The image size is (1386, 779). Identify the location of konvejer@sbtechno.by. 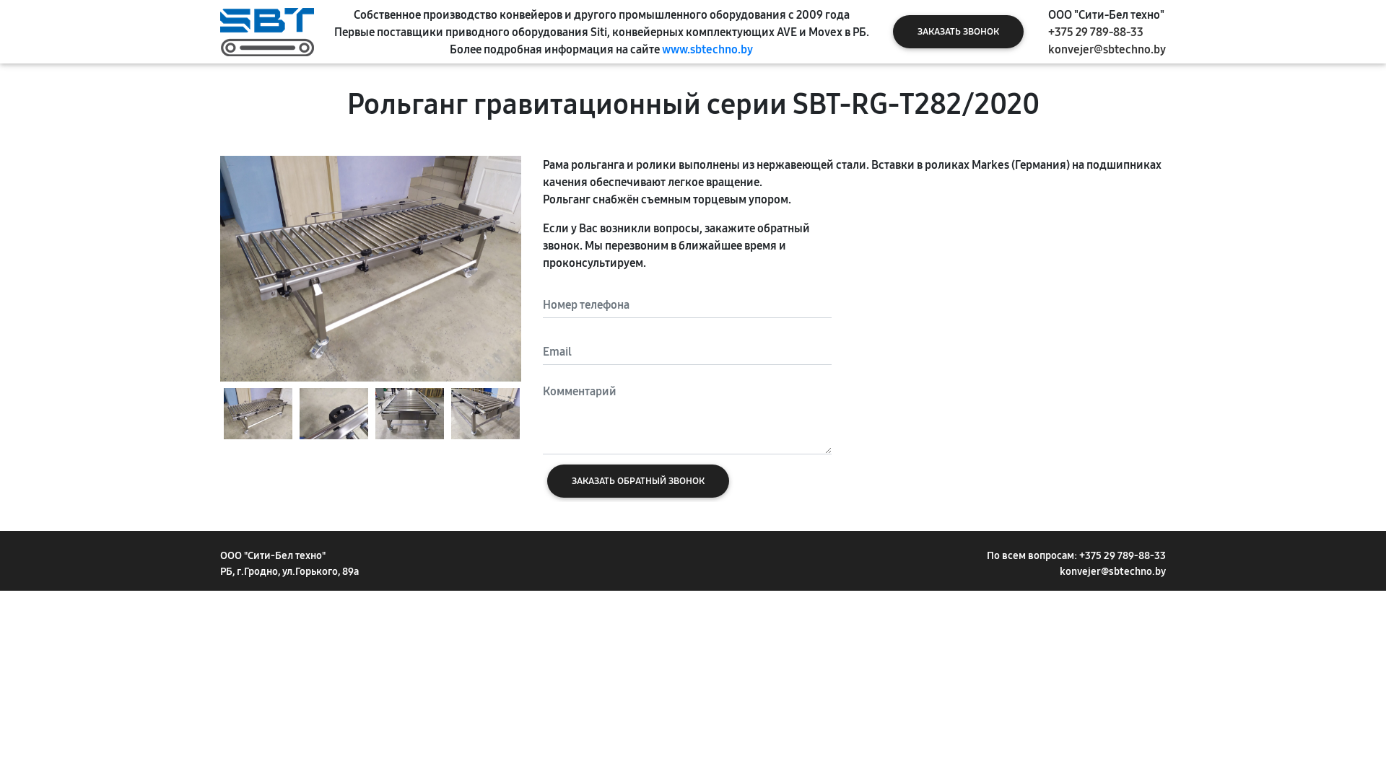
(1107, 49).